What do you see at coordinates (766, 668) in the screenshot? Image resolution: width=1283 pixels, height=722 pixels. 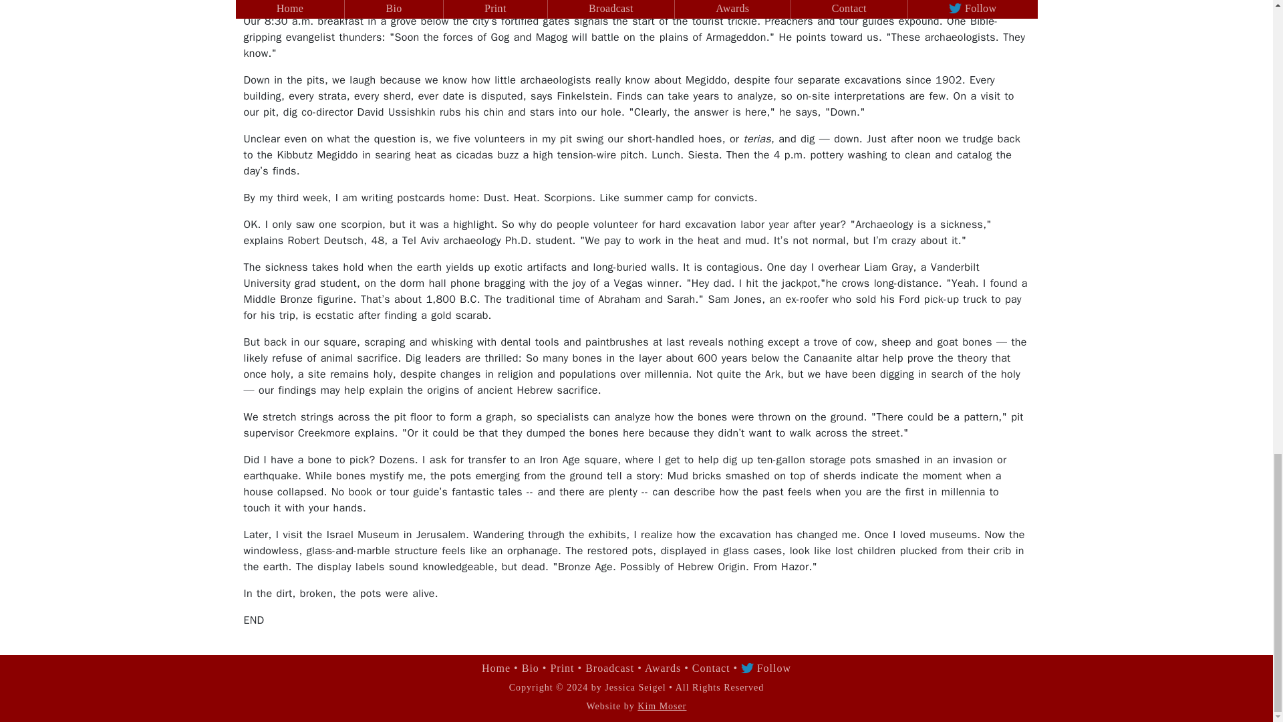 I see `Follow` at bounding box center [766, 668].